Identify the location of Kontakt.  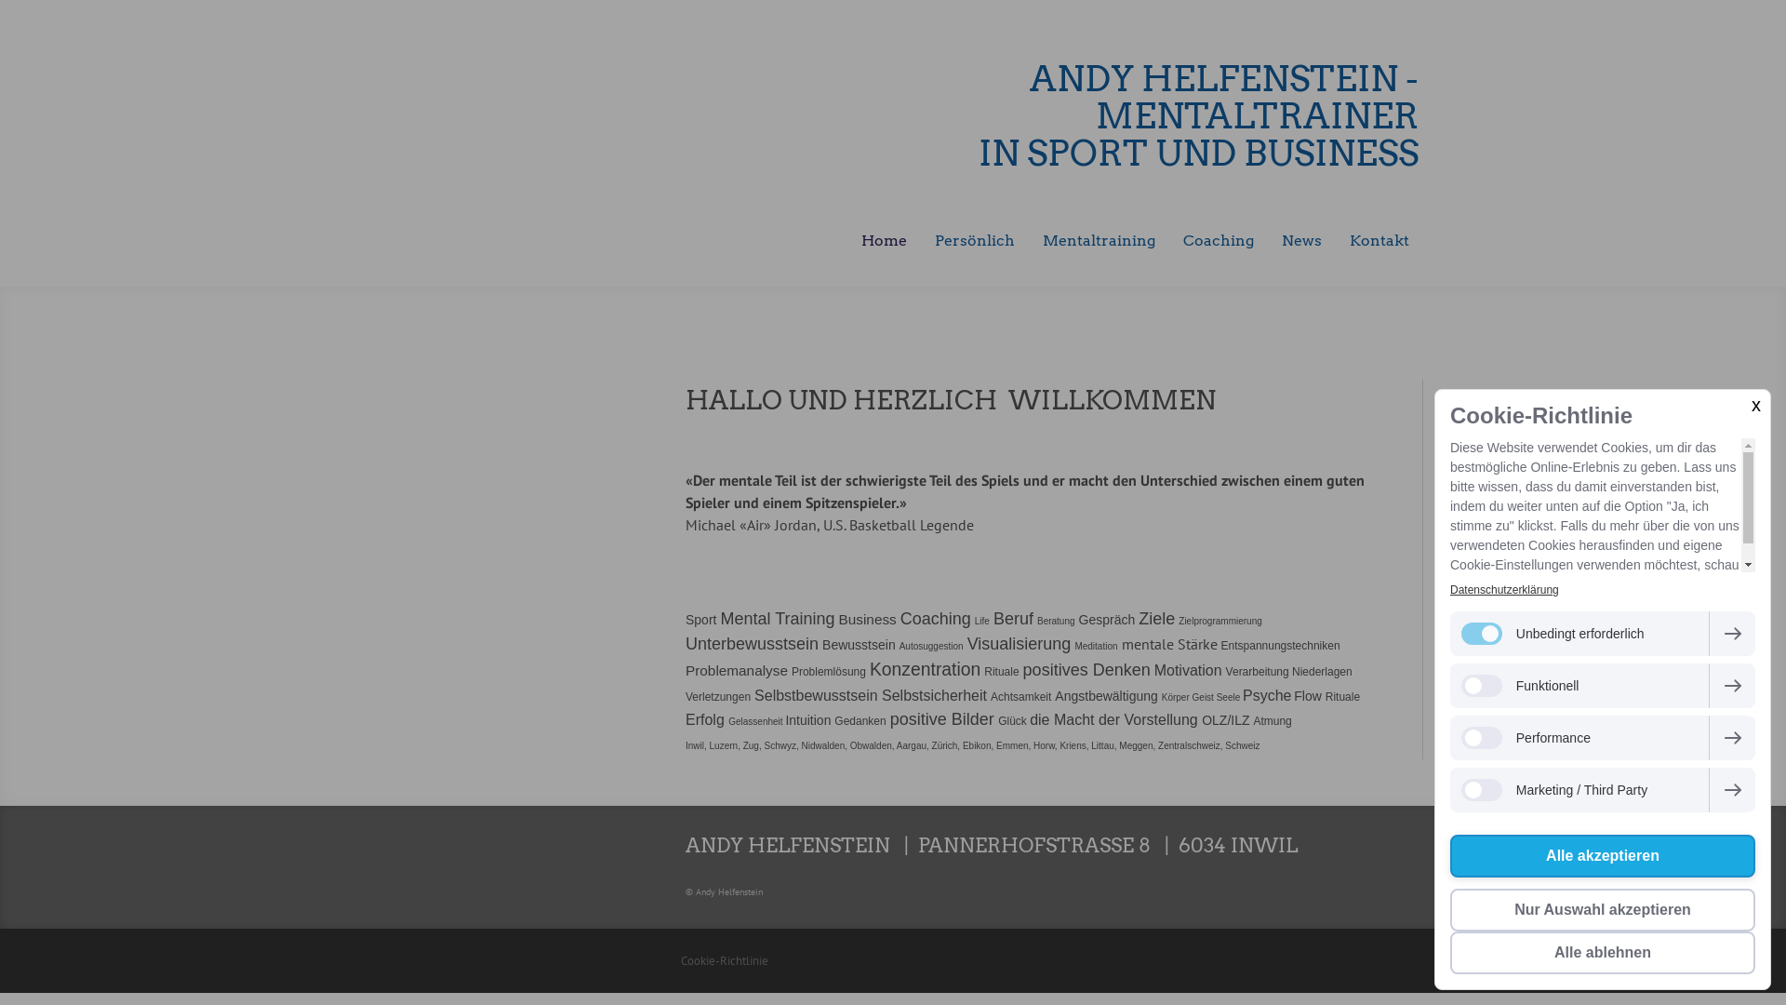
(1379, 242).